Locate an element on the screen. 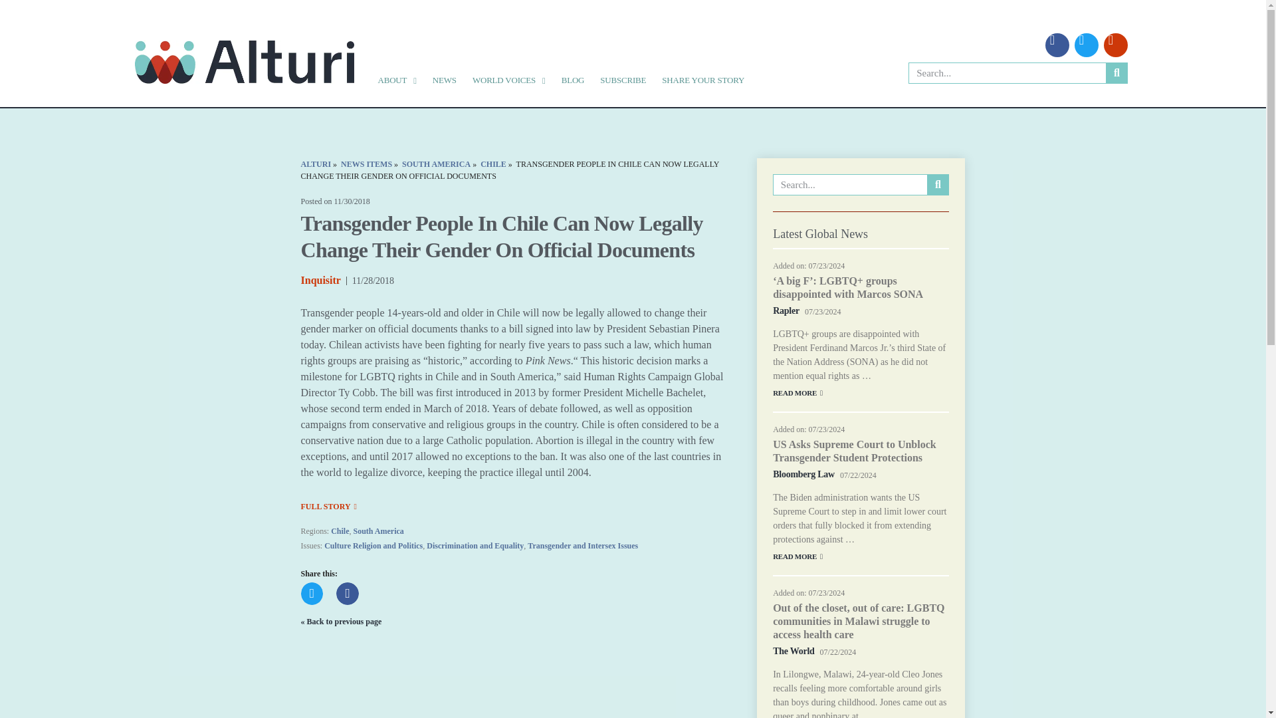 The height and width of the screenshot is (718, 1276). Go to the Chile category archives. is located at coordinates (493, 164).